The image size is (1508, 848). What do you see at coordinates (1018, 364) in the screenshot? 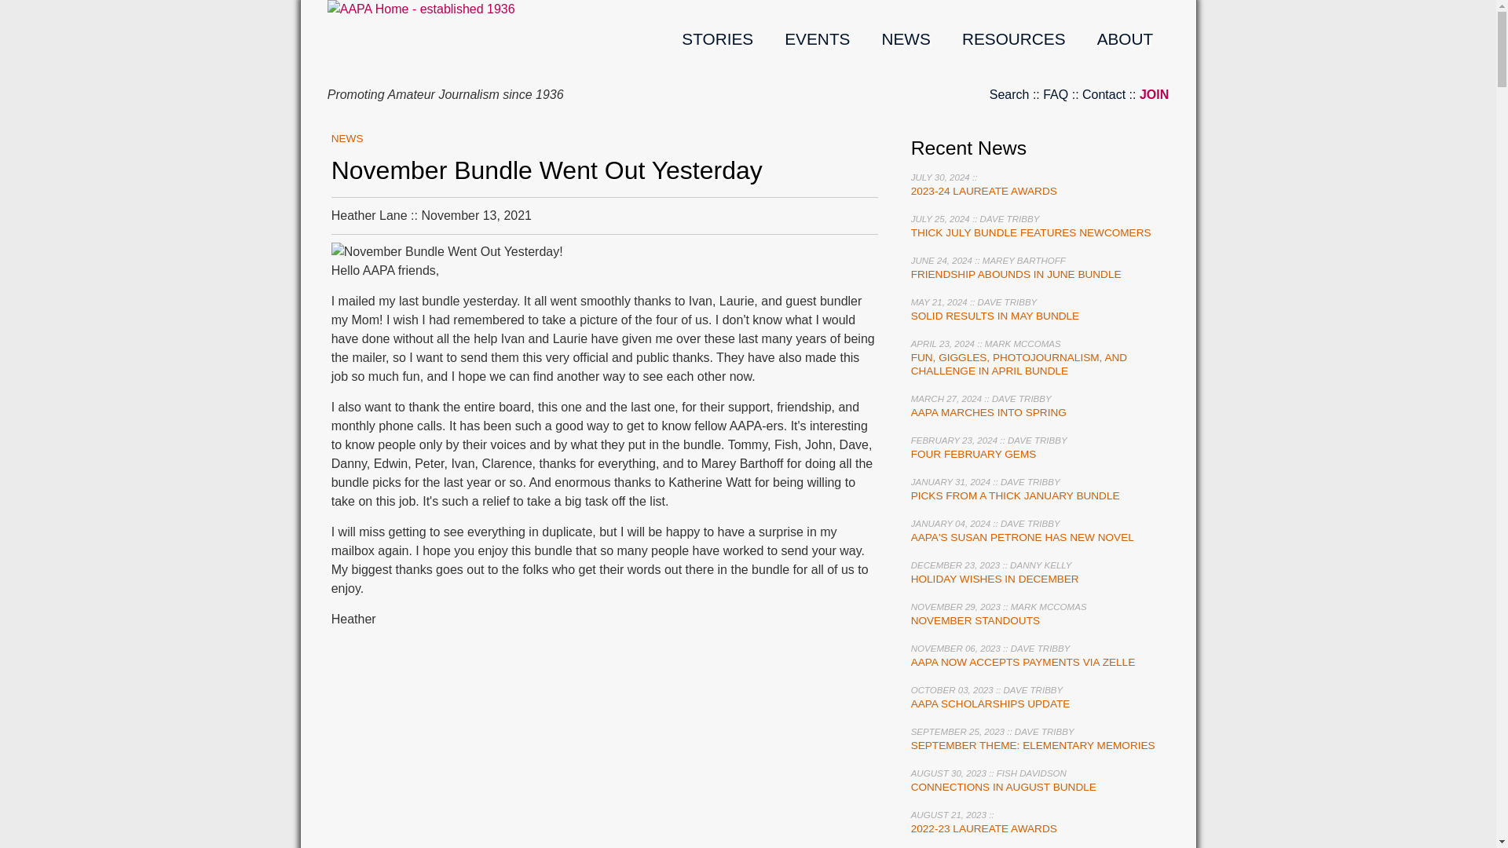
I see `FUN, GIGGLES, PHOTOJOURNALISM, AND CHALLENGE IN APRIL BUNDLE` at bounding box center [1018, 364].